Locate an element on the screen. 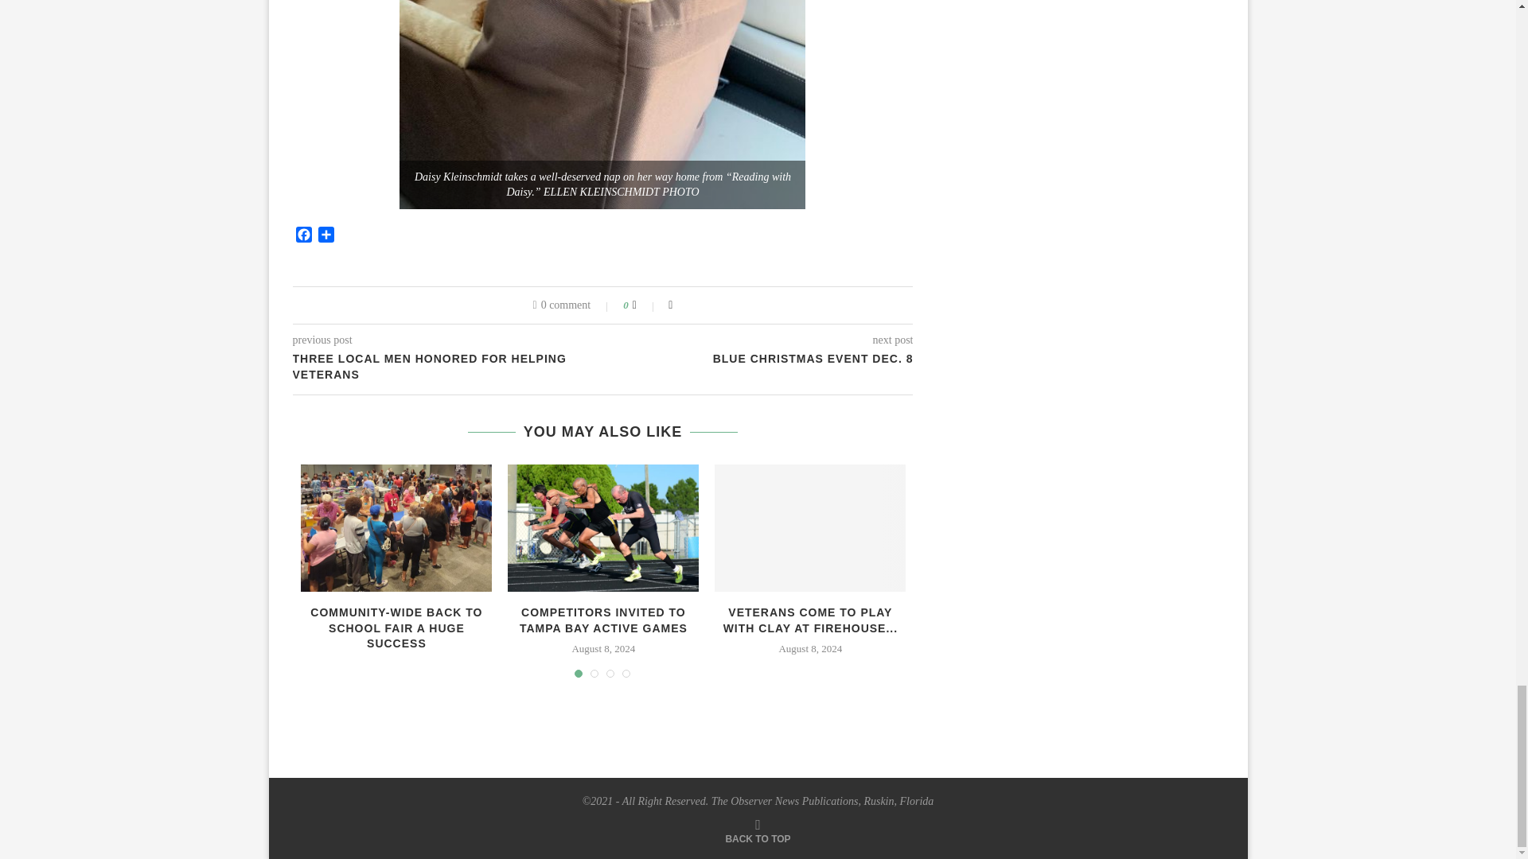  THREE LOCAL MEN HONORED FOR HELPING VETERANS is located at coordinates (448, 366).